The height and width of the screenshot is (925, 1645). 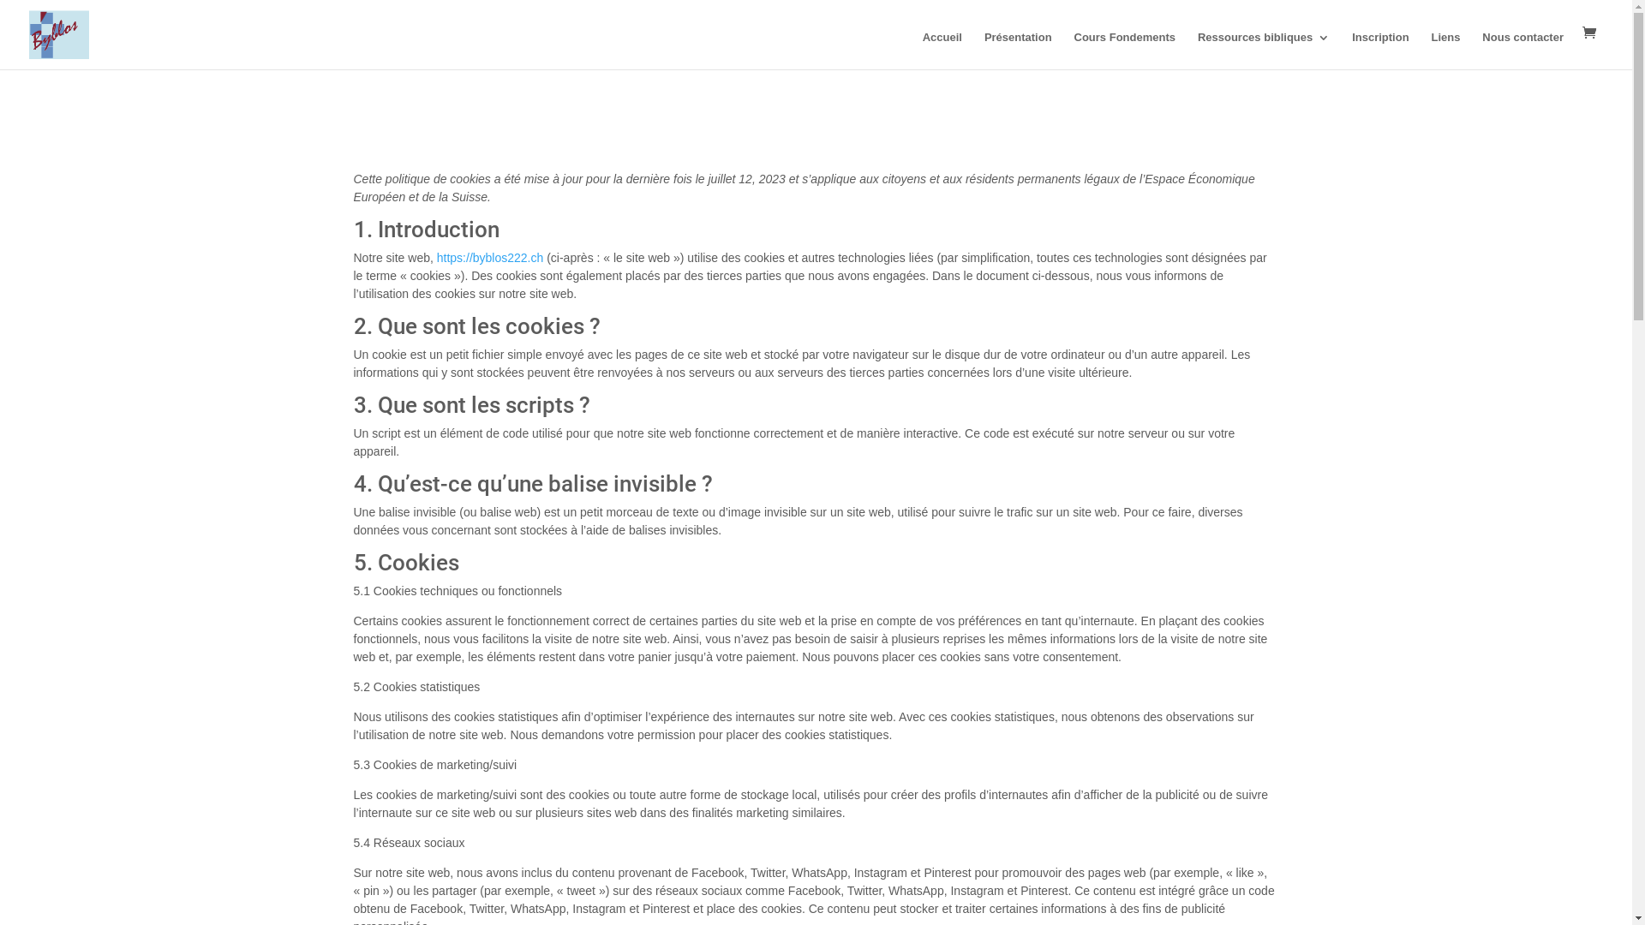 What do you see at coordinates (1445, 51) in the screenshot?
I see `Liens` at bounding box center [1445, 51].